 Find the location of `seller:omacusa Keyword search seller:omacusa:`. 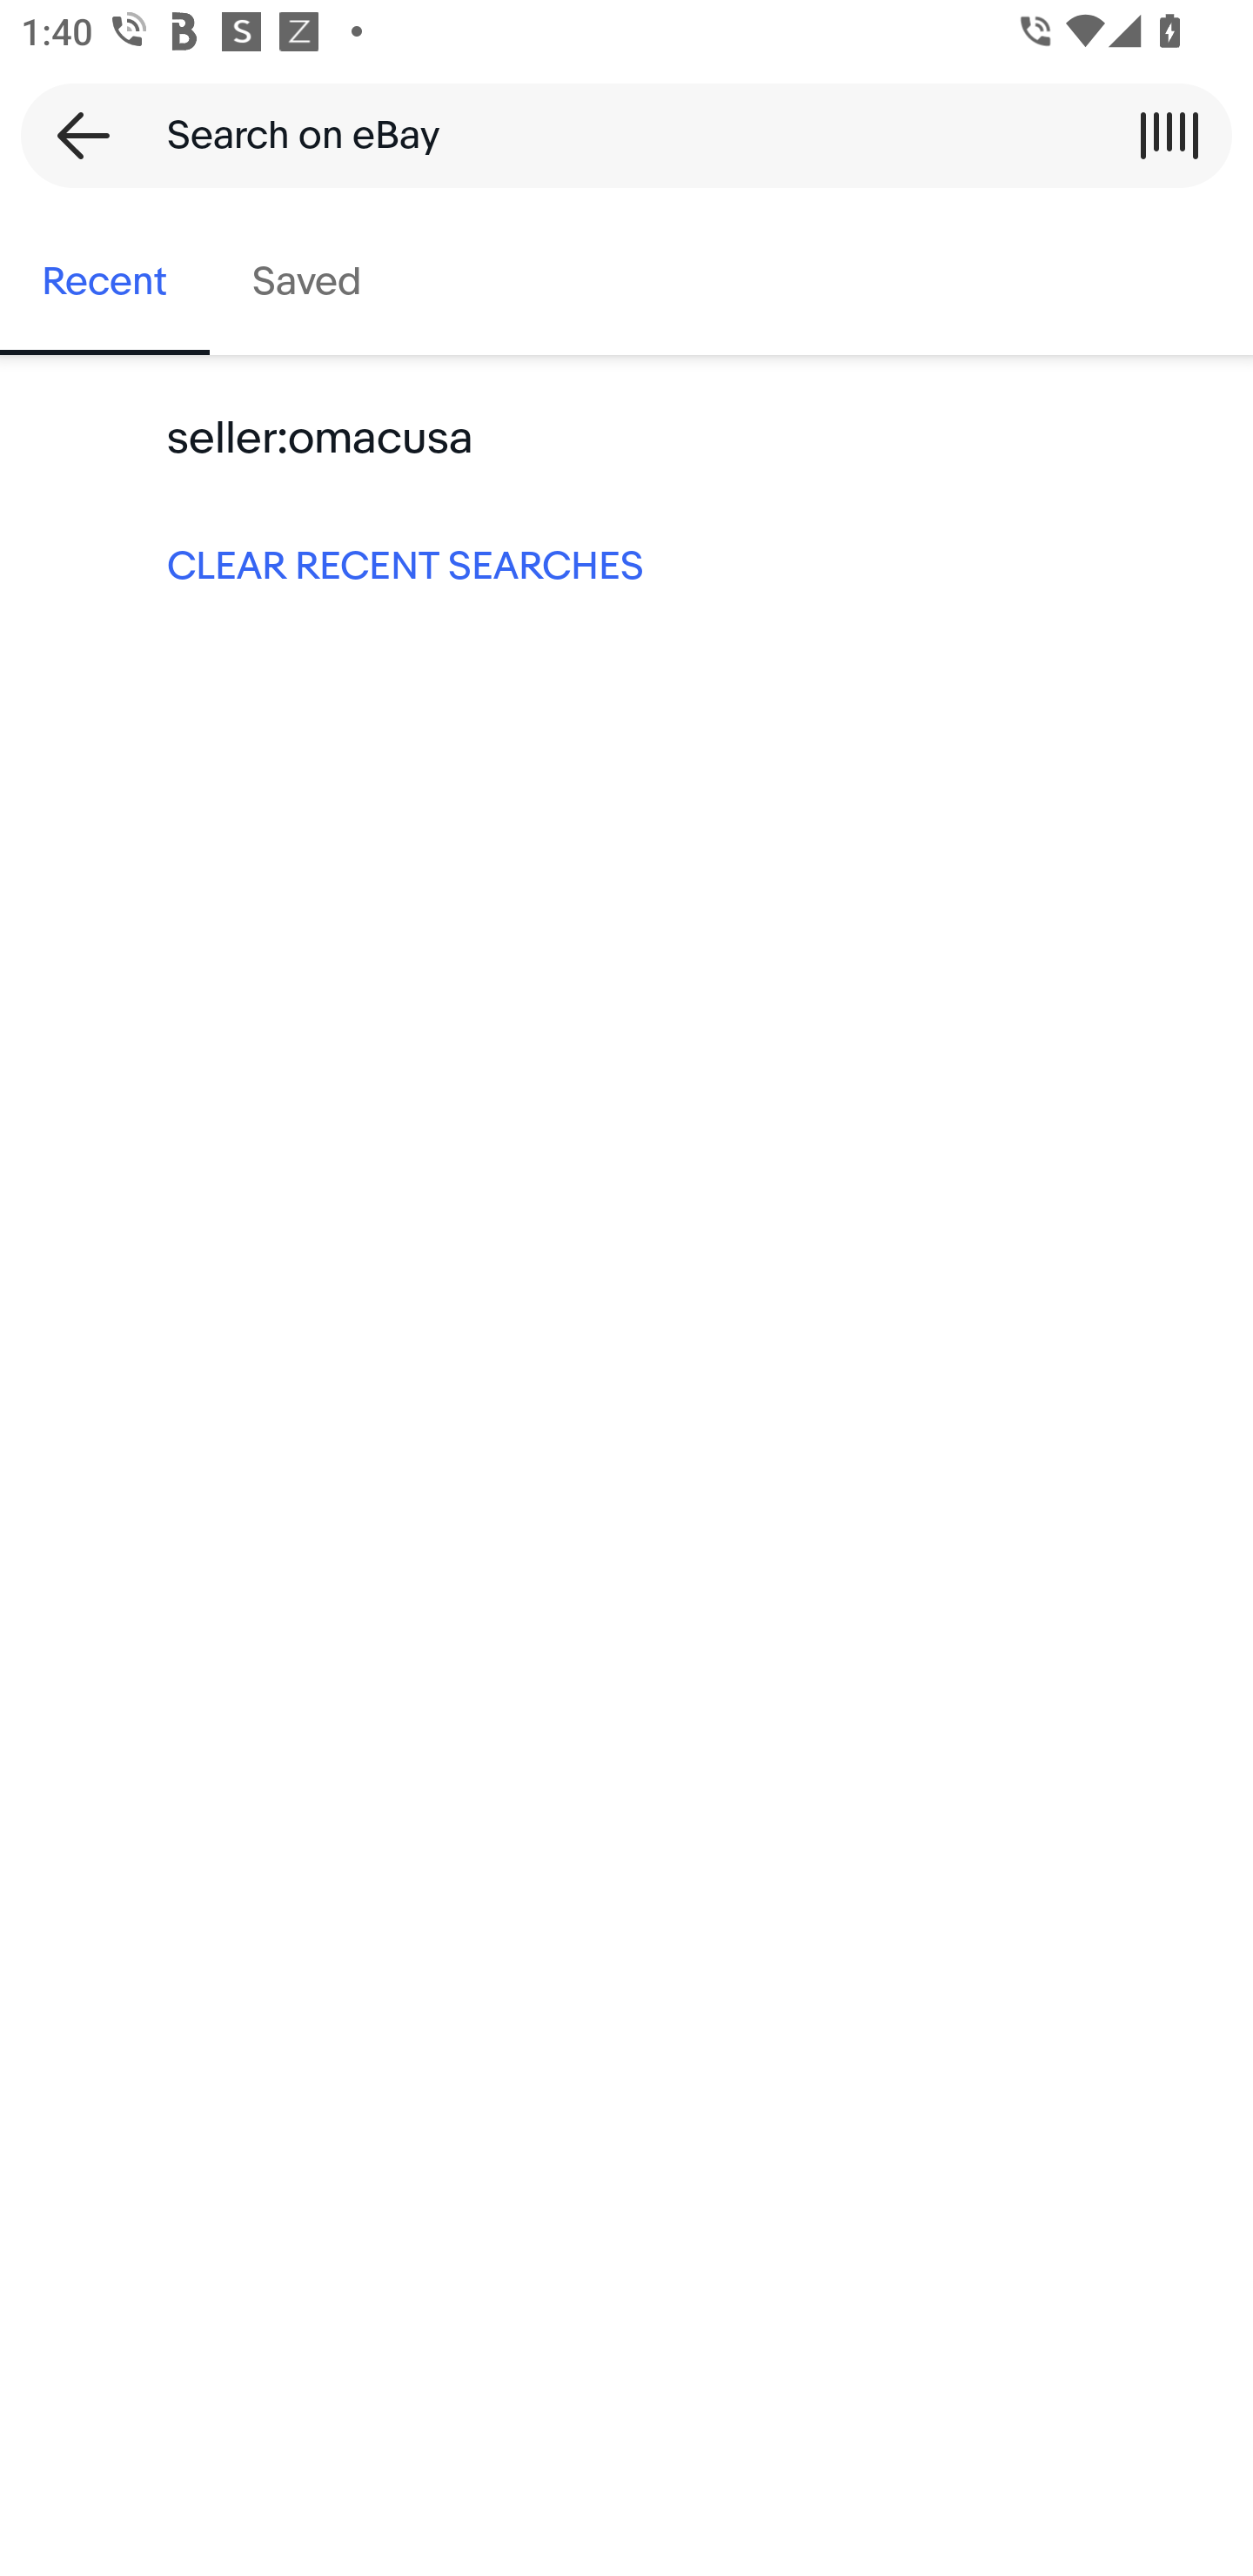

seller:omacusa Keyword search seller:omacusa: is located at coordinates (626, 439).